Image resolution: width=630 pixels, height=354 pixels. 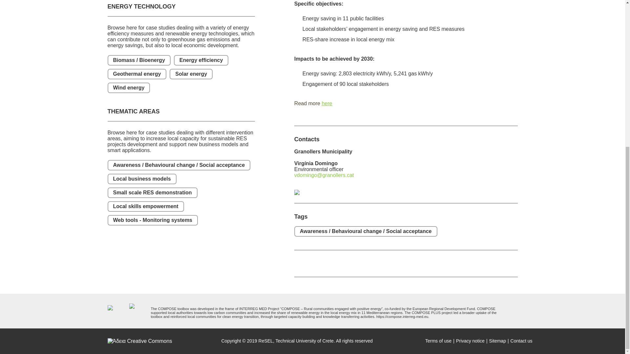 What do you see at coordinates (191, 74) in the screenshot?
I see `Solar energy` at bounding box center [191, 74].